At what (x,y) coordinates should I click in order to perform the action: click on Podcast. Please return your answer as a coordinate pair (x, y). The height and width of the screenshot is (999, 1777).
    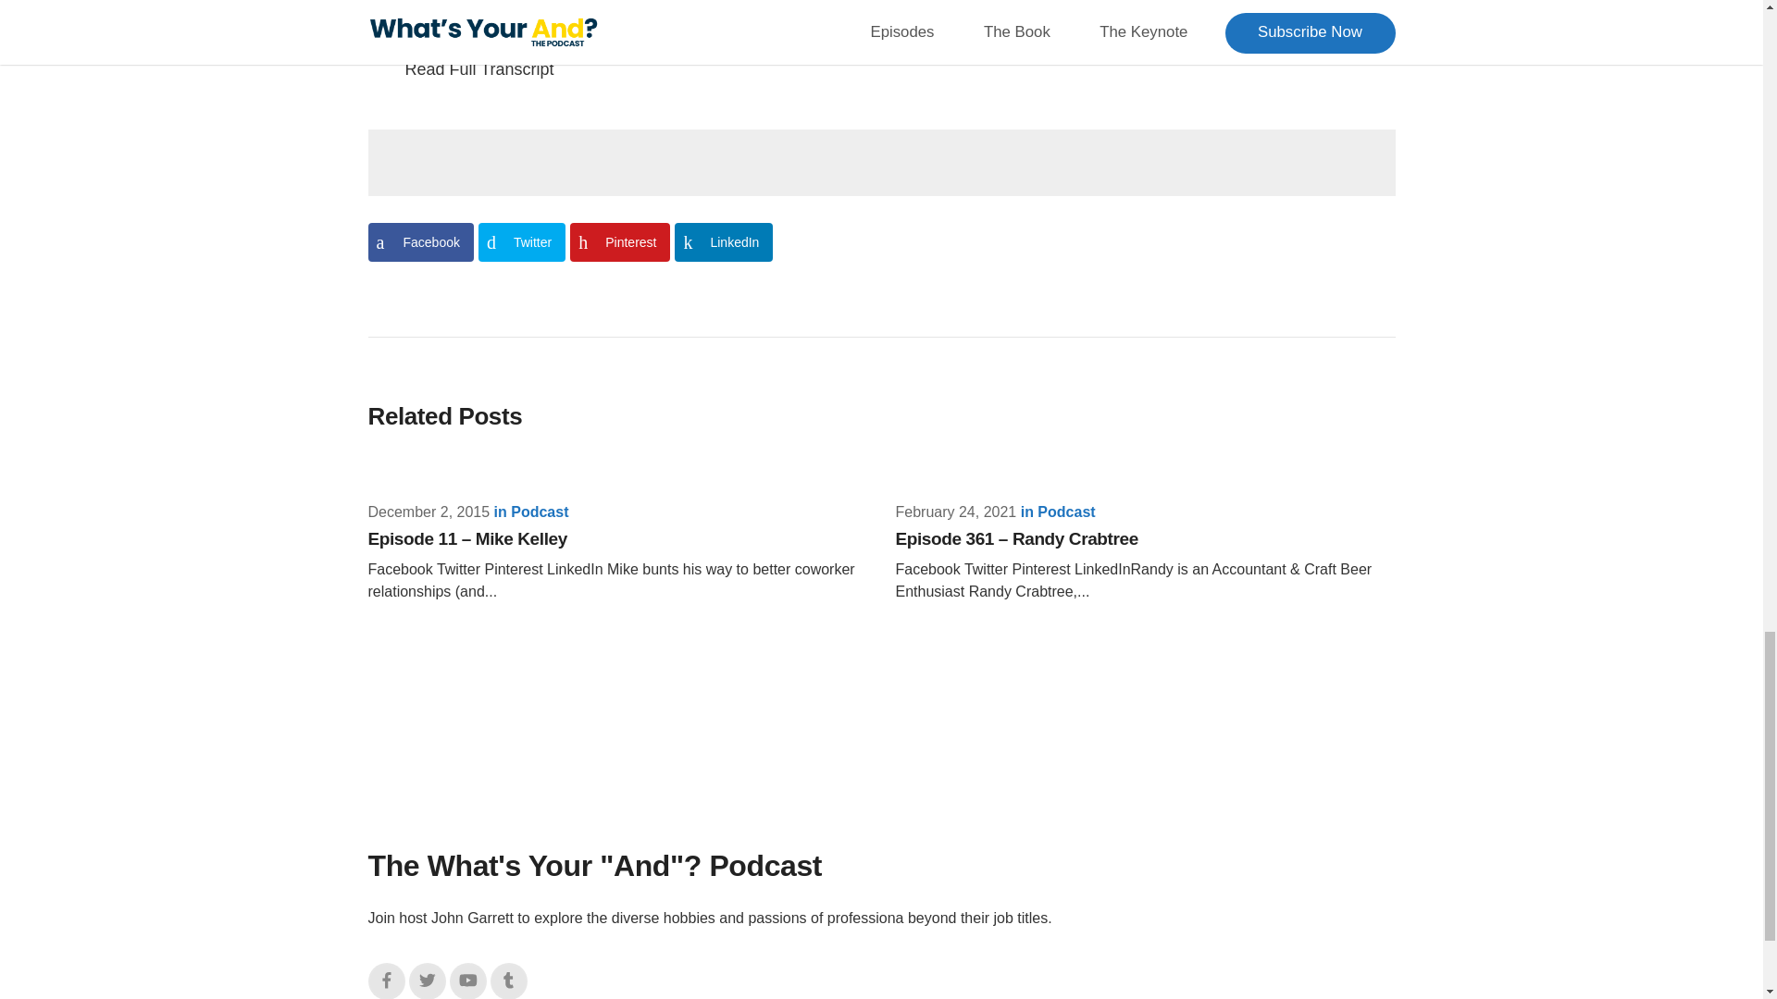
    Looking at the image, I should click on (1066, 512).